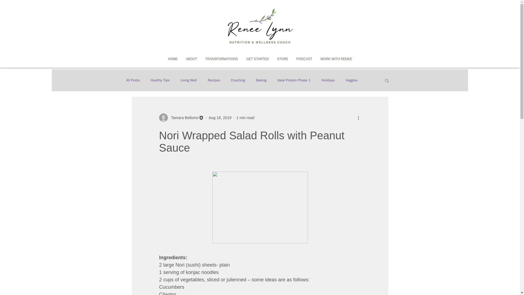 The width and height of the screenshot is (524, 295). Describe the element at coordinates (192, 59) in the screenshot. I see `ABOUT` at that location.